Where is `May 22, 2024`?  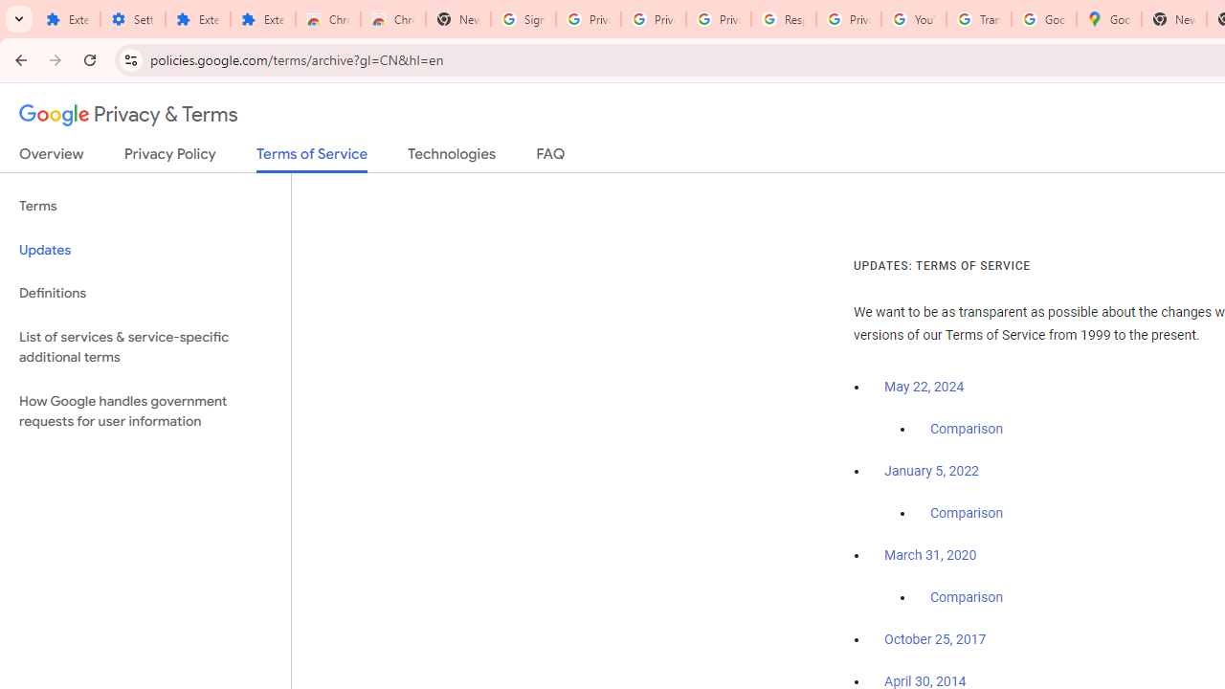 May 22, 2024 is located at coordinates (924, 387).